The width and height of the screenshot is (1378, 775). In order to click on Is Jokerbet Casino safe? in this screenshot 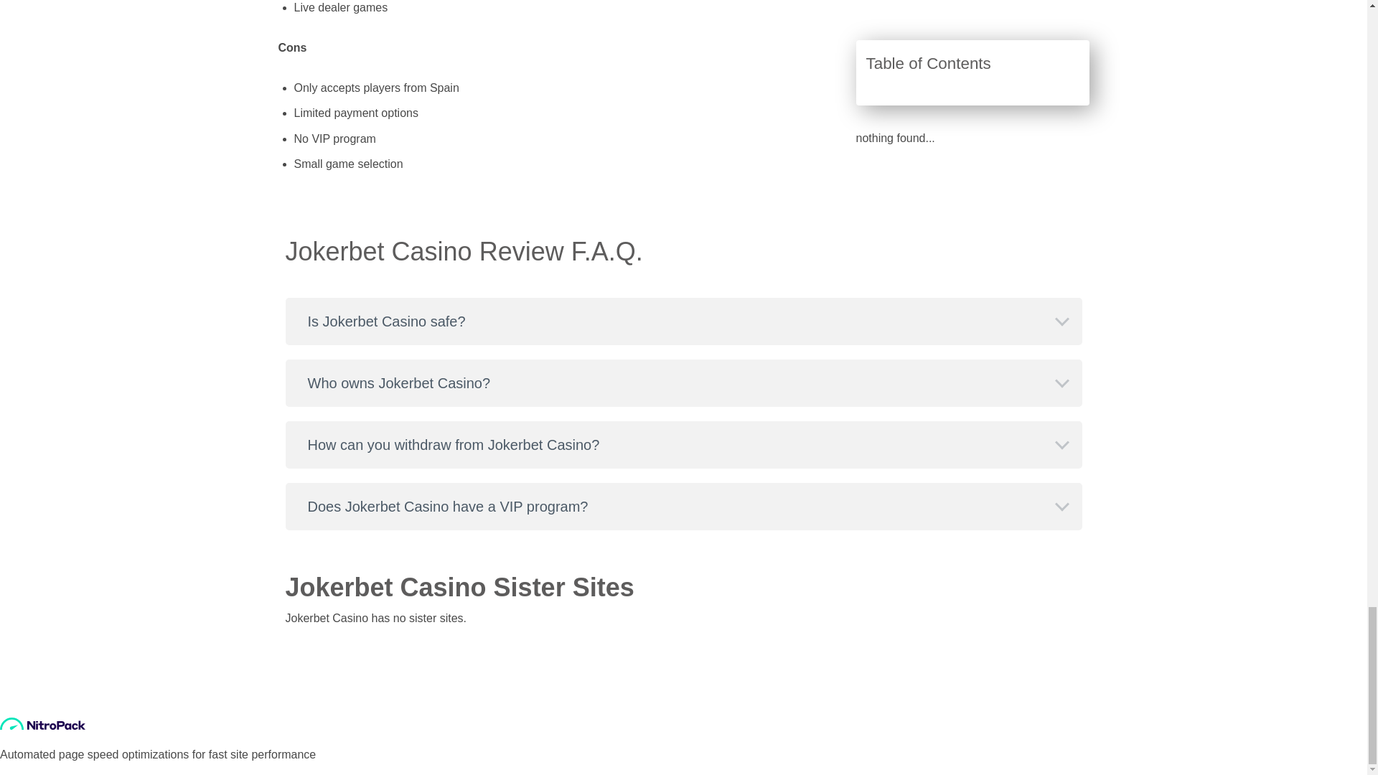, I will do `click(683, 321)`.